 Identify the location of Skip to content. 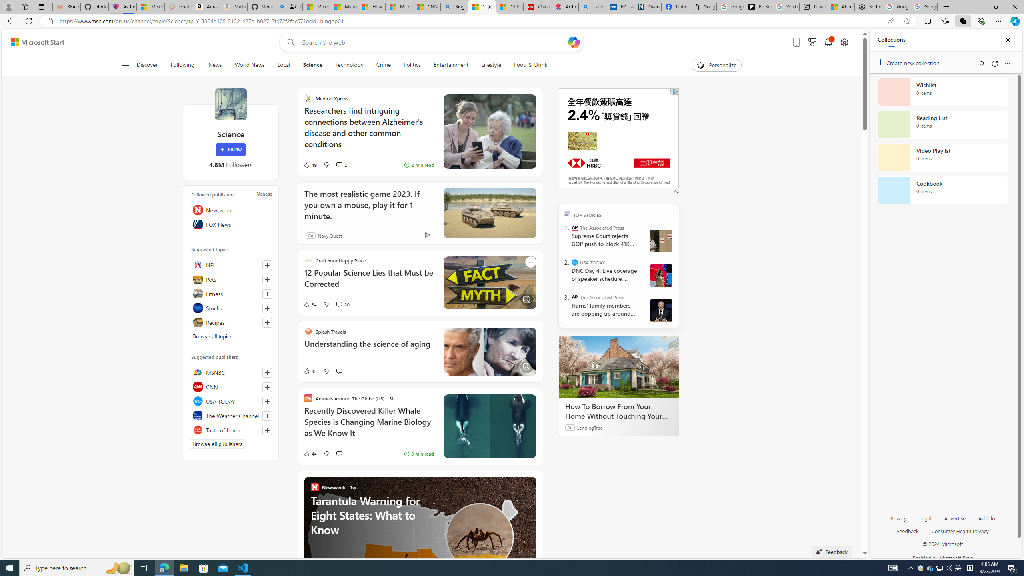
(34, 42).